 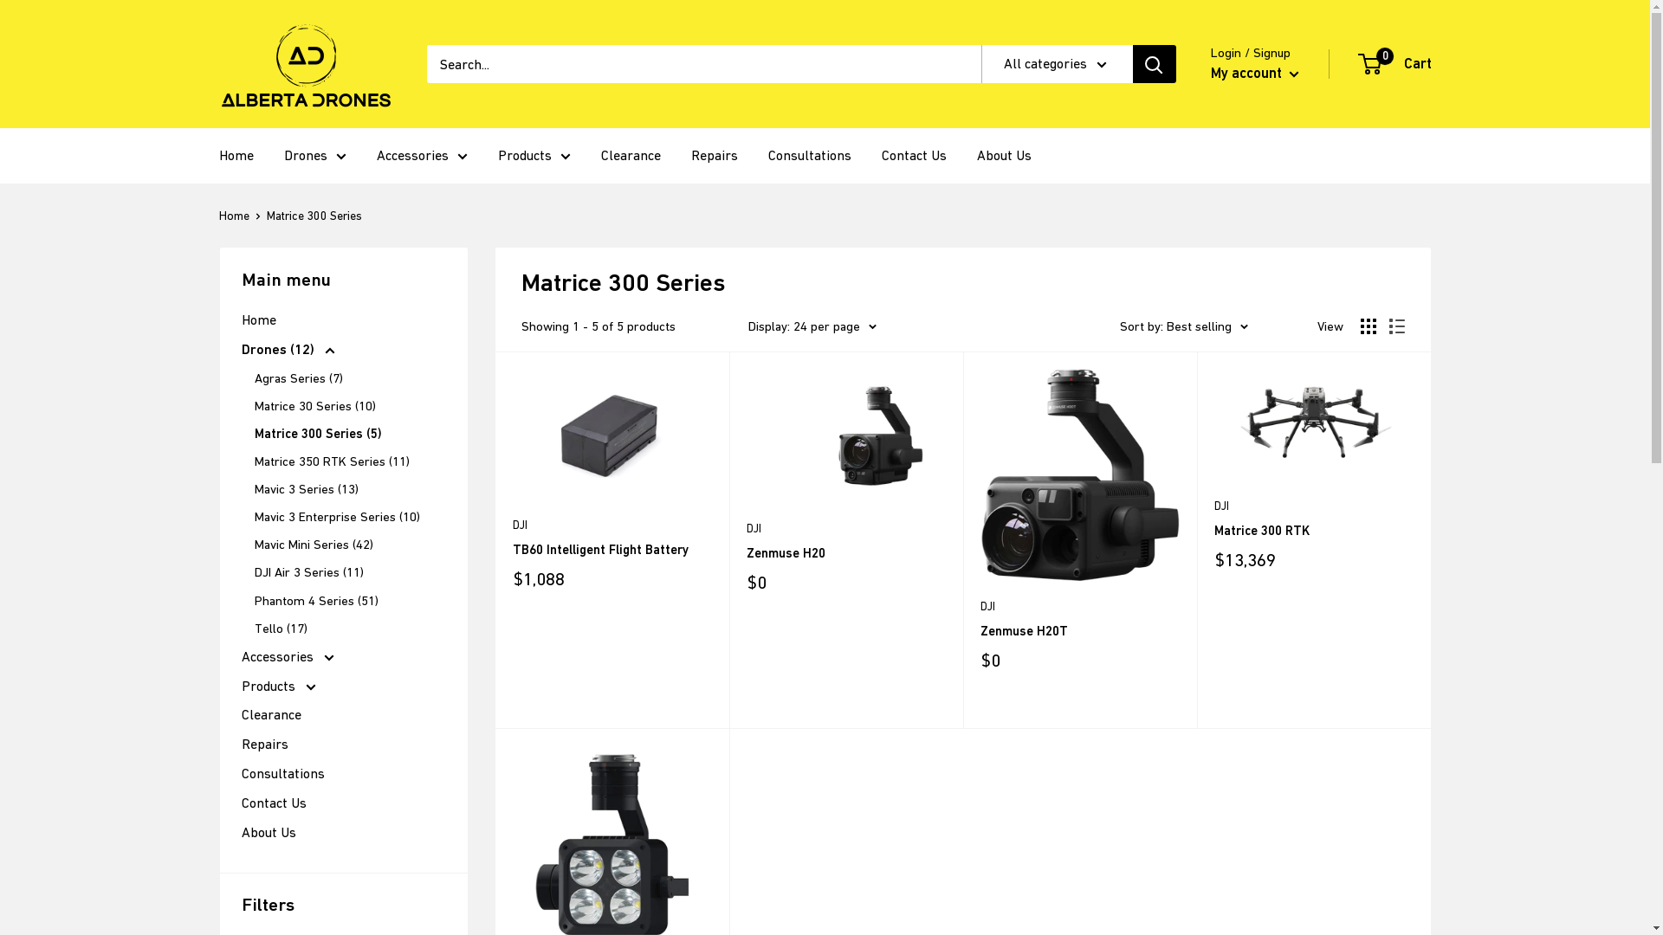 What do you see at coordinates (315, 156) in the screenshot?
I see `Drones` at bounding box center [315, 156].